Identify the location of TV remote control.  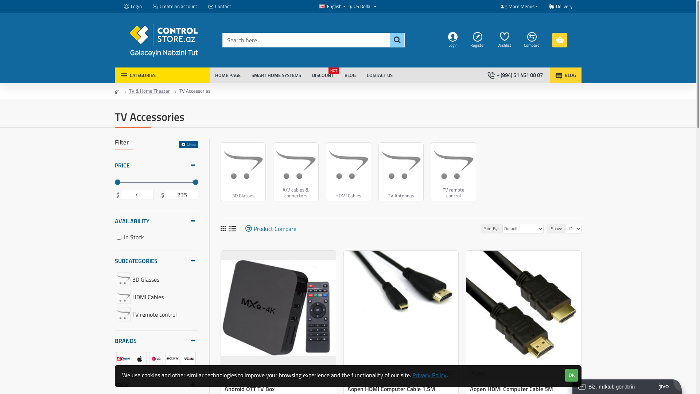
(124, 314).